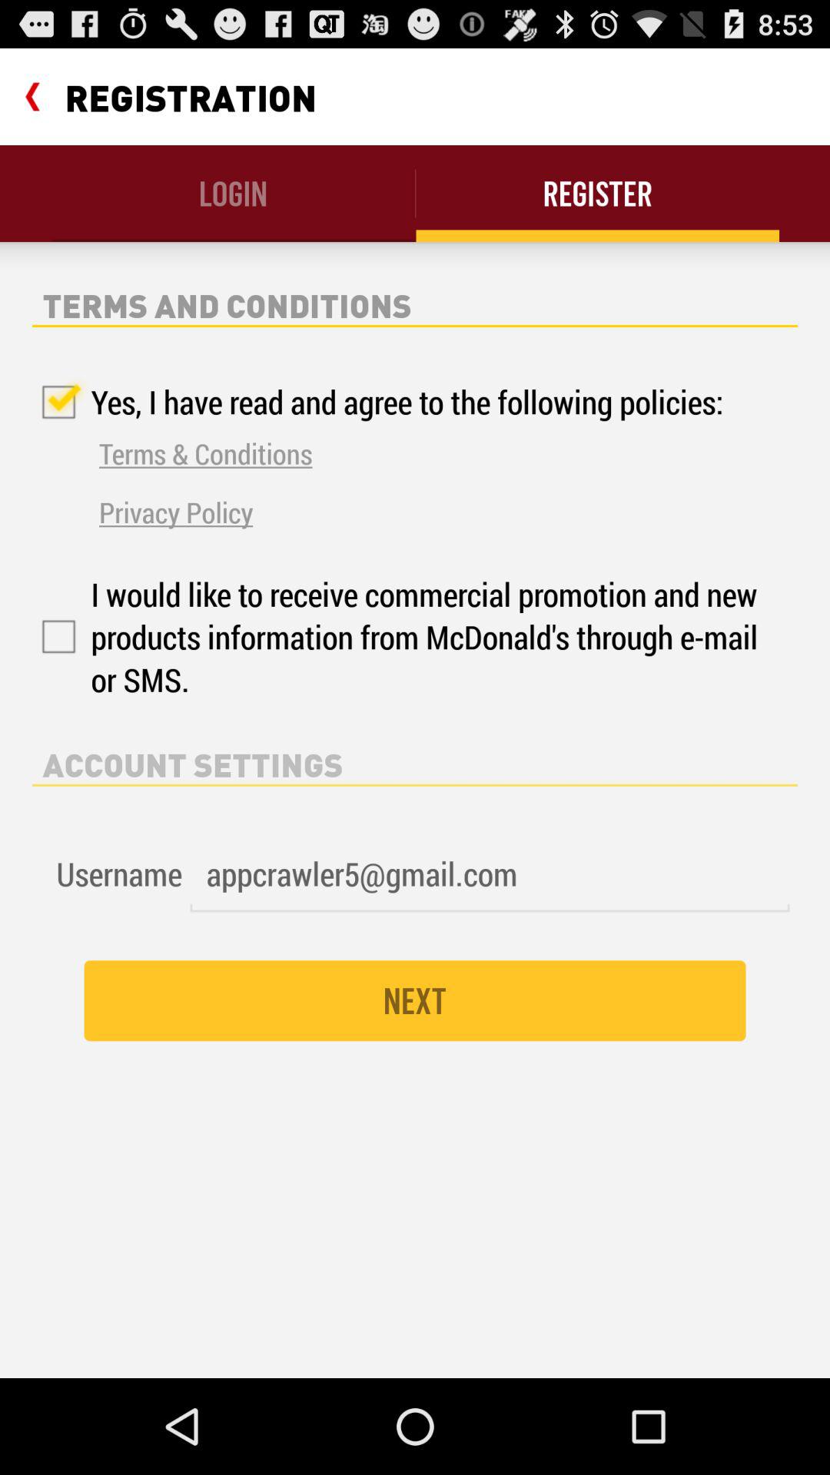 The height and width of the screenshot is (1475, 830). Describe the element at coordinates (398, 636) in the screenshot. I see `open i would like` at that location.